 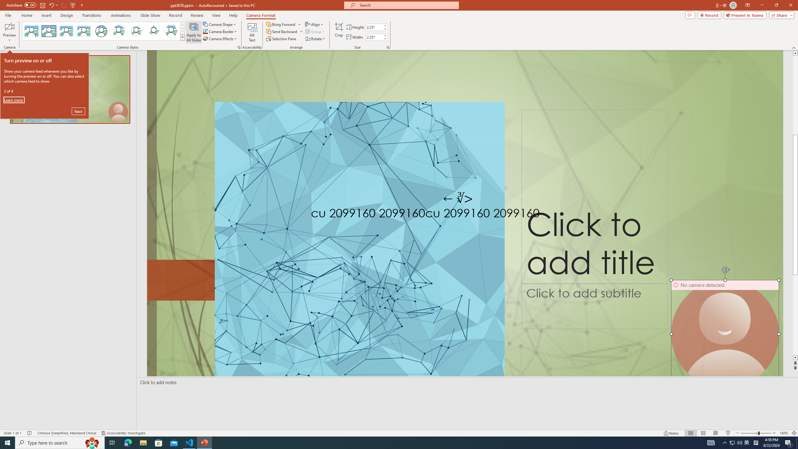 I want to click on Cameo Height, so click(x=374, y=27).